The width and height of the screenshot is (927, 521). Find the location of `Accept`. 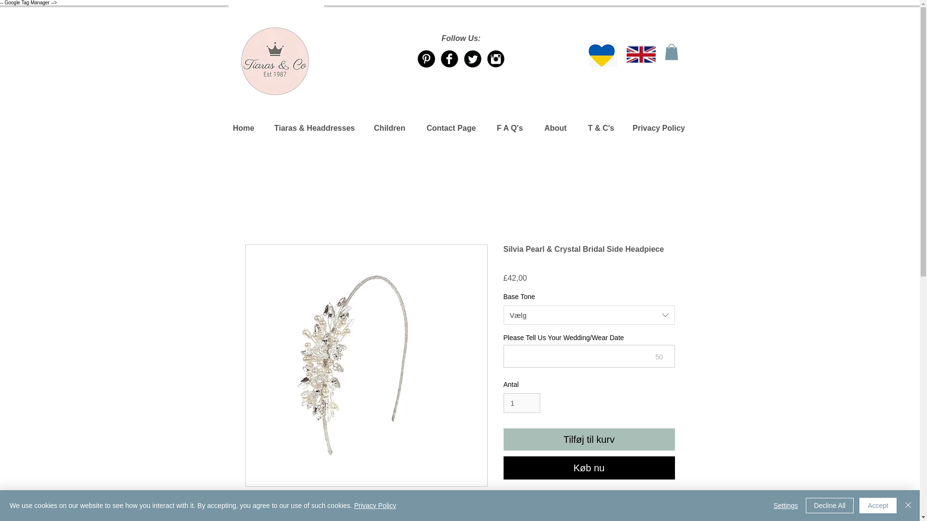

Accept is located at coordinates (878, 506).